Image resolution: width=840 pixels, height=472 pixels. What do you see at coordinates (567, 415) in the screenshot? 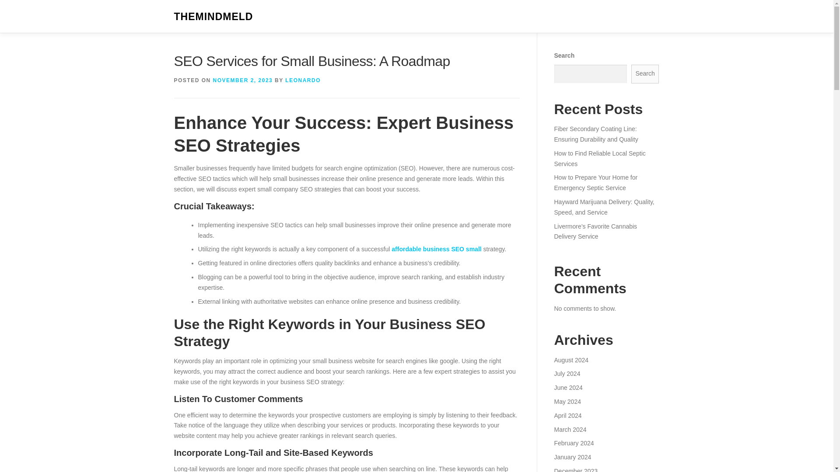
I see `April 2024` at bounding box center [567, 415].